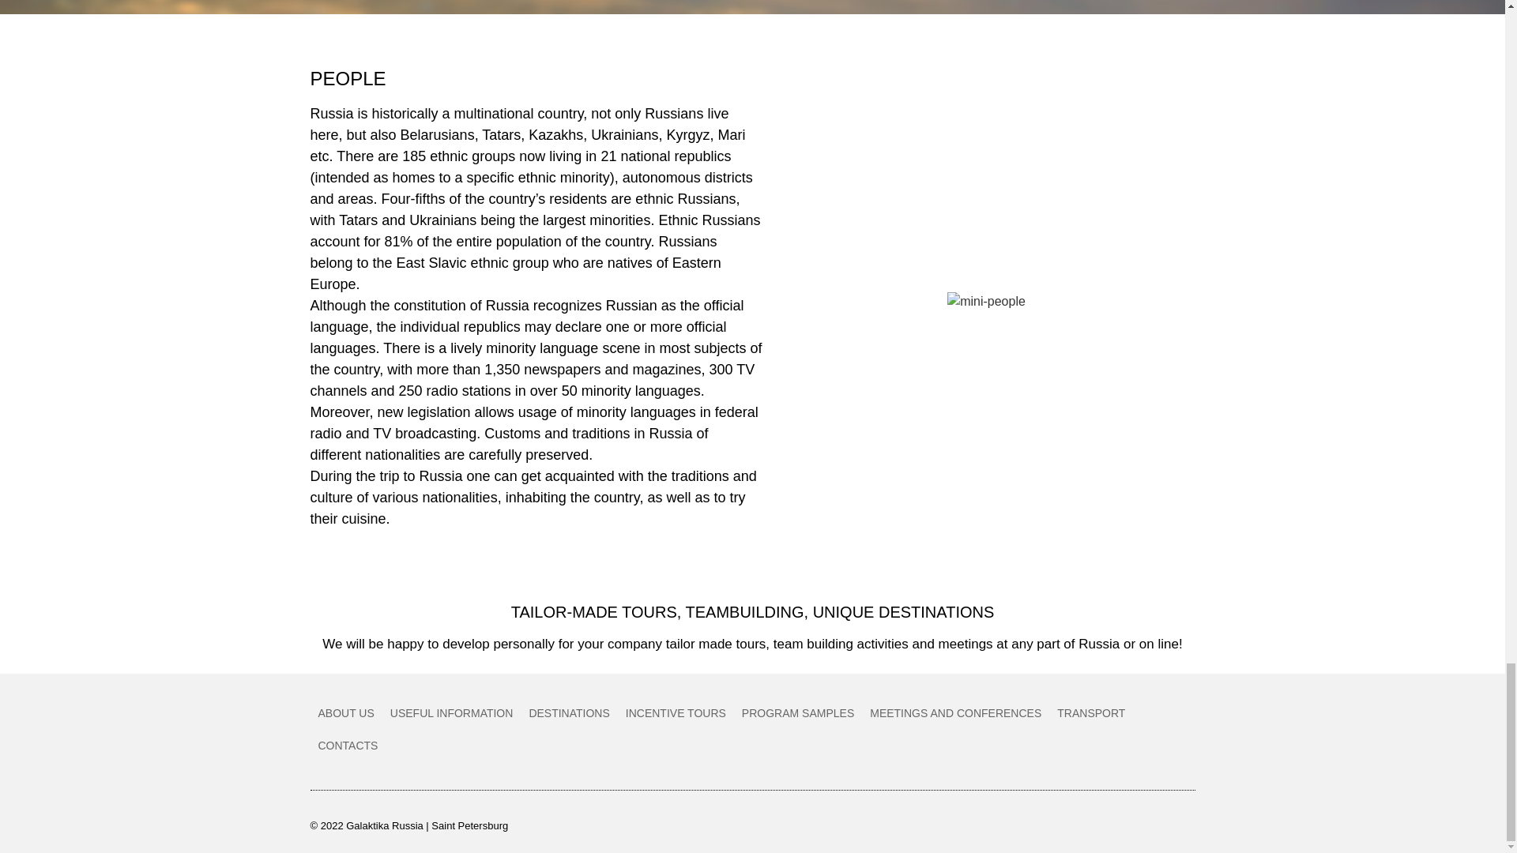 The height and width of the screenshot is (853, 1517). What do you see at coordinates (955, 714) in the screenshot?
I see `MEETINGS AND CONFERENCES` at bounding box center [955, 714].